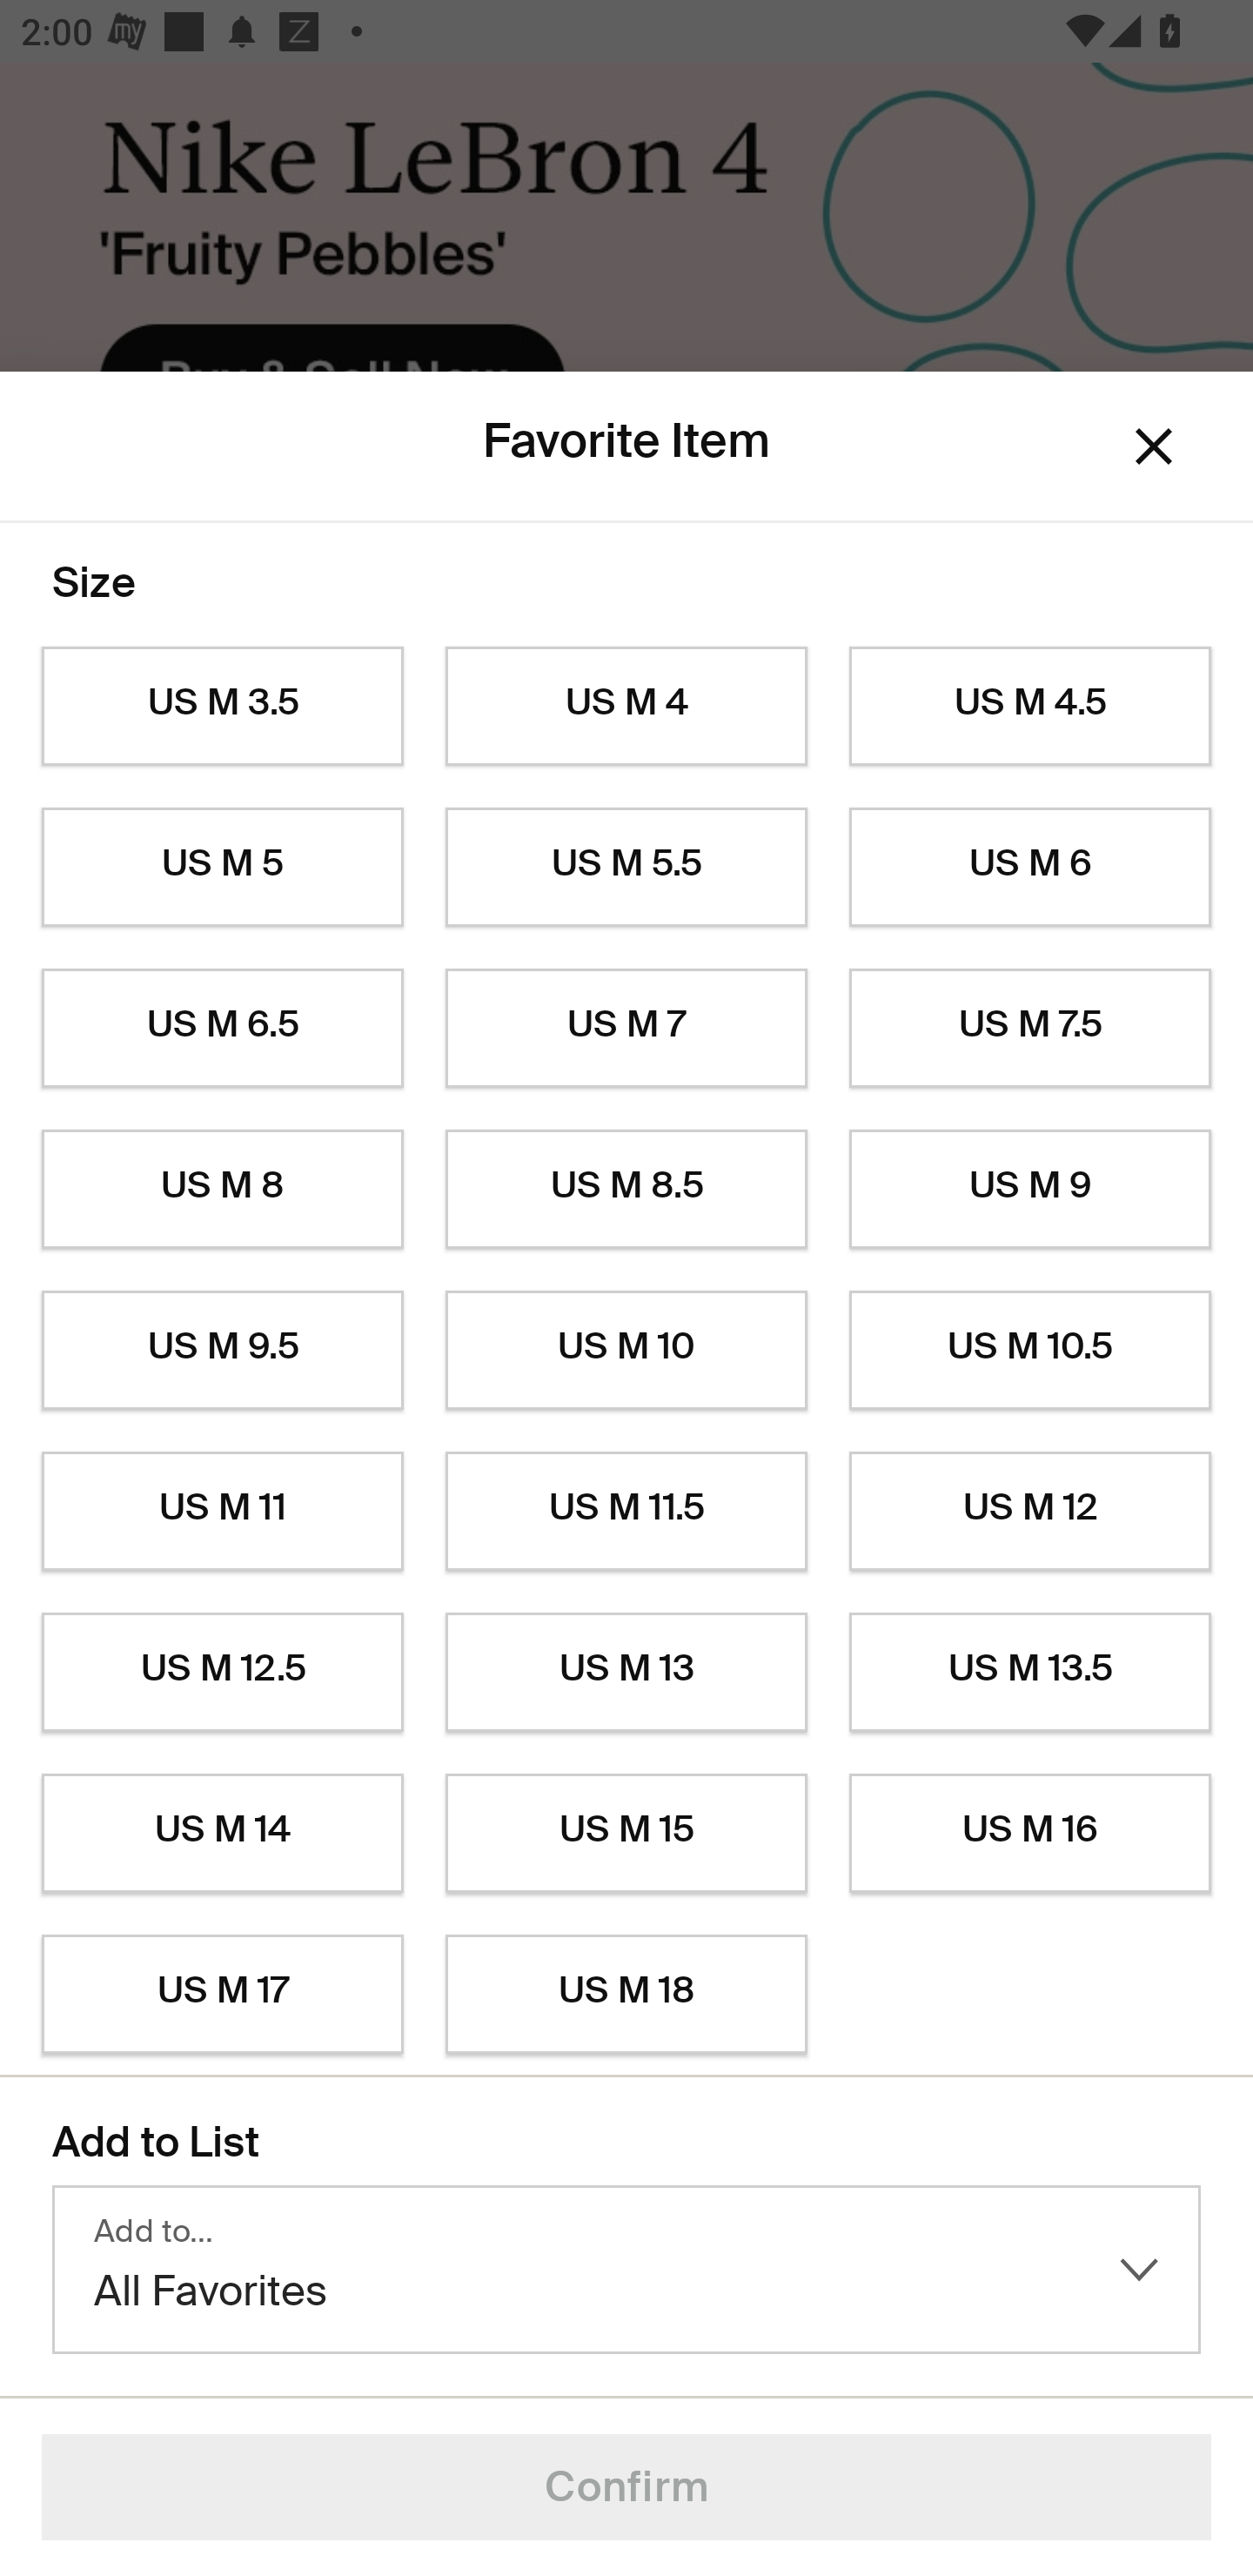 The width and height of the screenshot is (1253, 2576). I want to click on US M 11, so click(222, 1511).